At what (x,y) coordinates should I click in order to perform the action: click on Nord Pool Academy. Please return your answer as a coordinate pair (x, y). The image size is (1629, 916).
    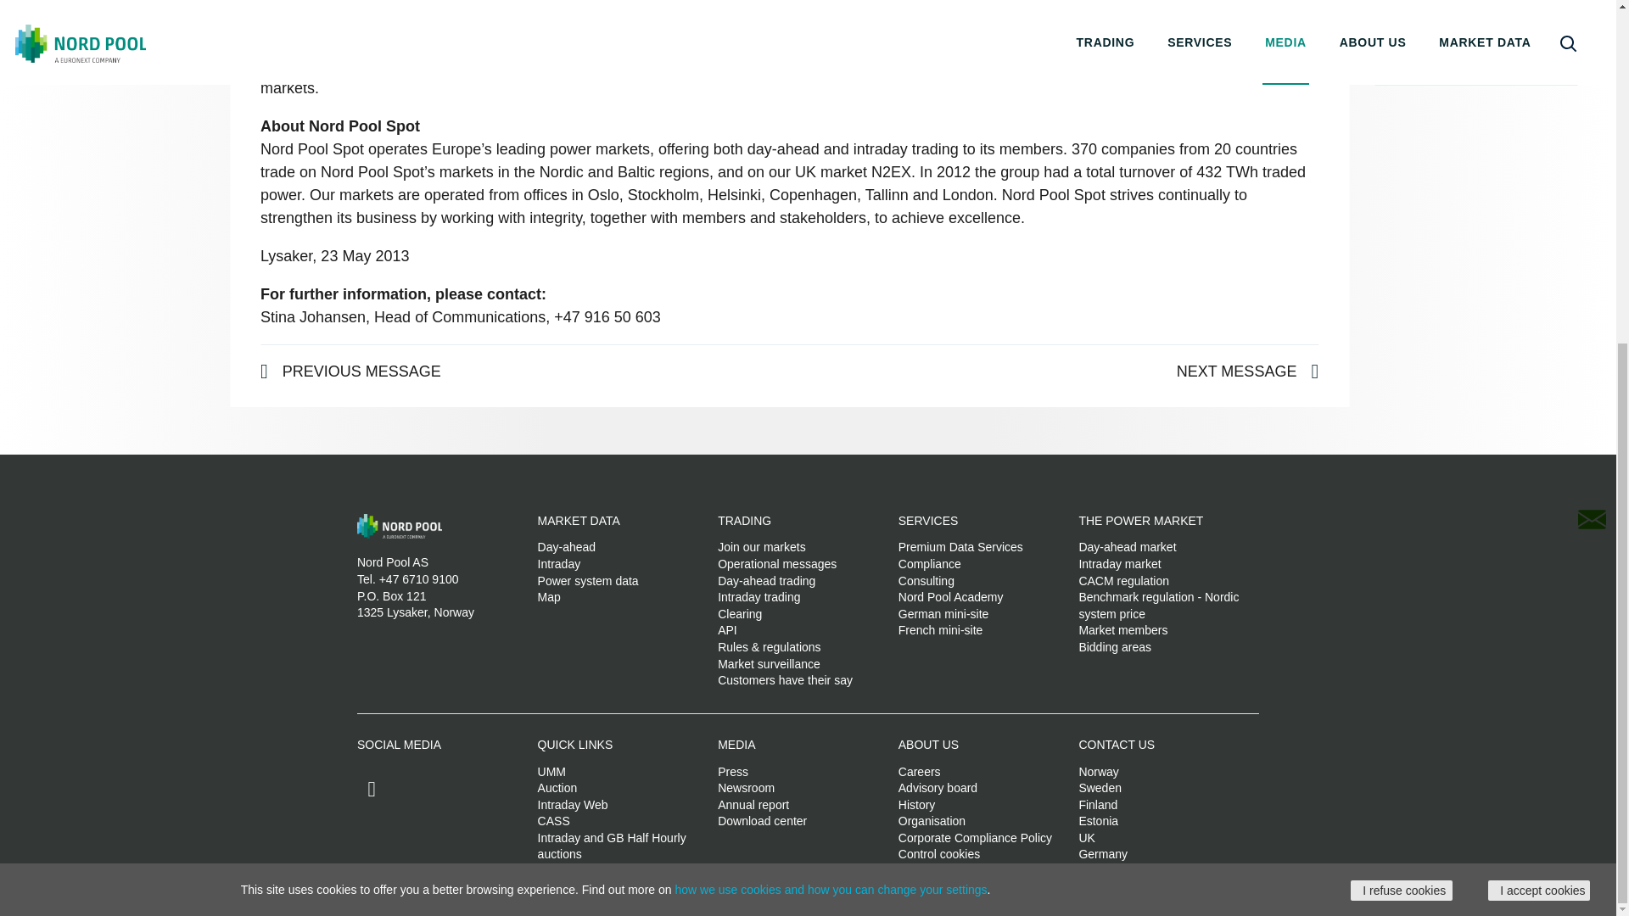
    Looking at the image, I should click on (950, 596).